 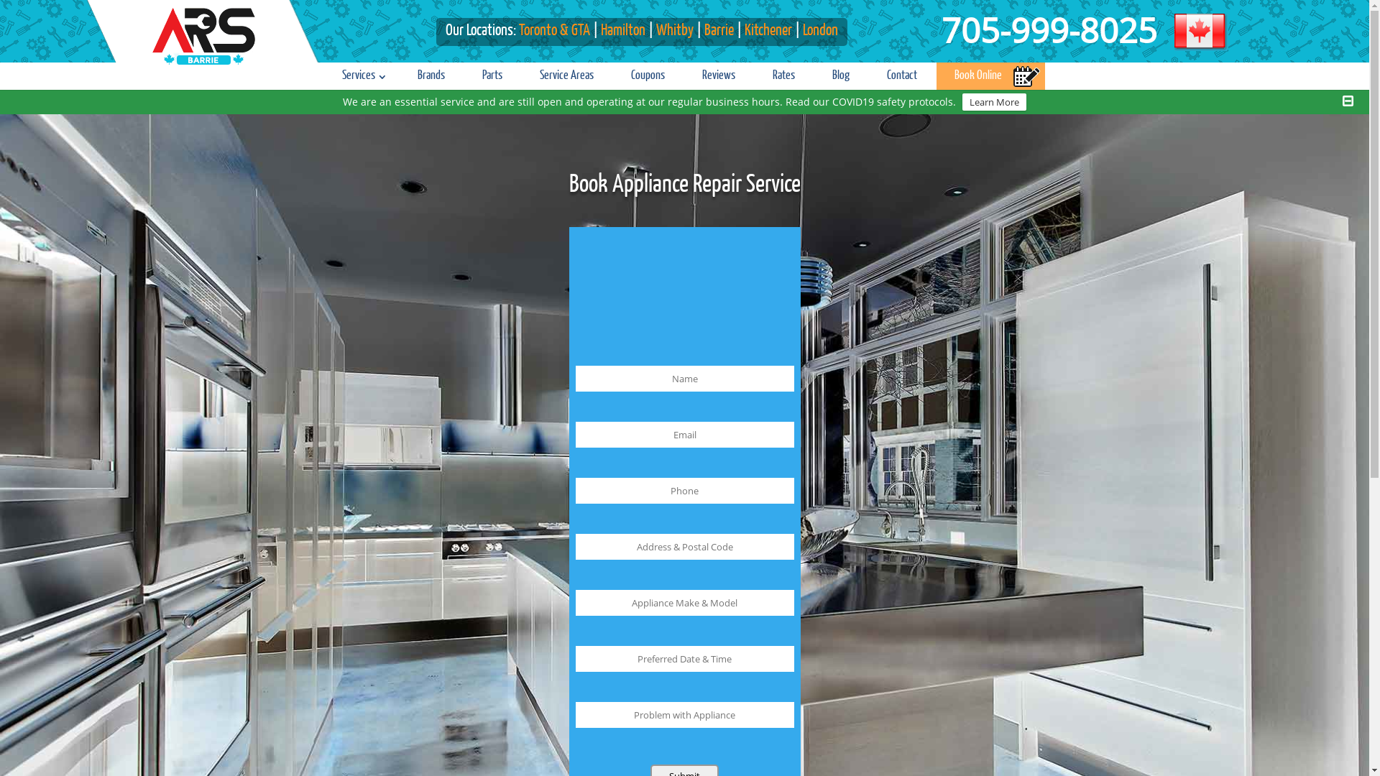 I want to click on Reviews, so click(x=719, y=76).